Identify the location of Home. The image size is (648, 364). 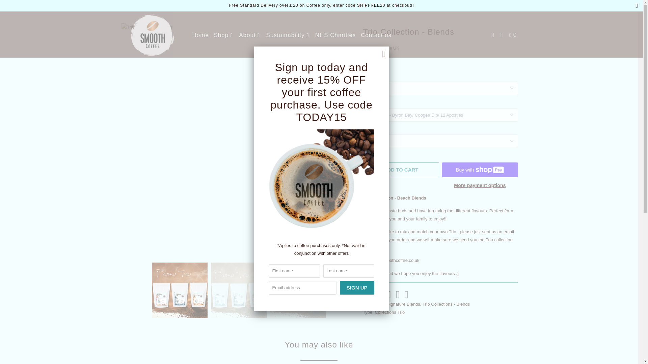
(200, 35).